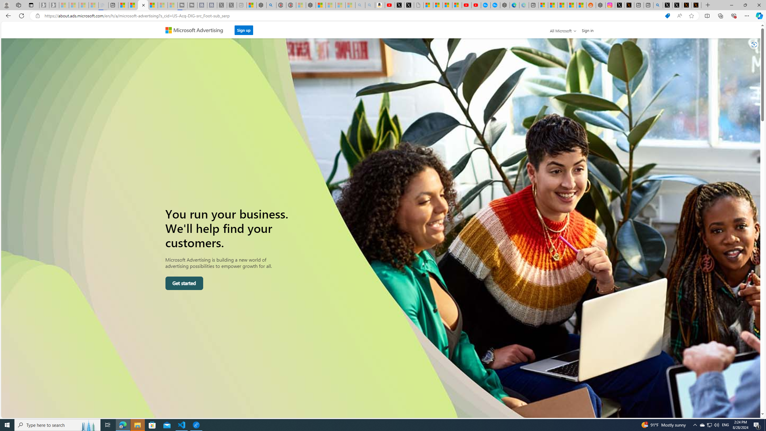 The image size is (766, 431). I want to click on Overview, so click(143, 5).